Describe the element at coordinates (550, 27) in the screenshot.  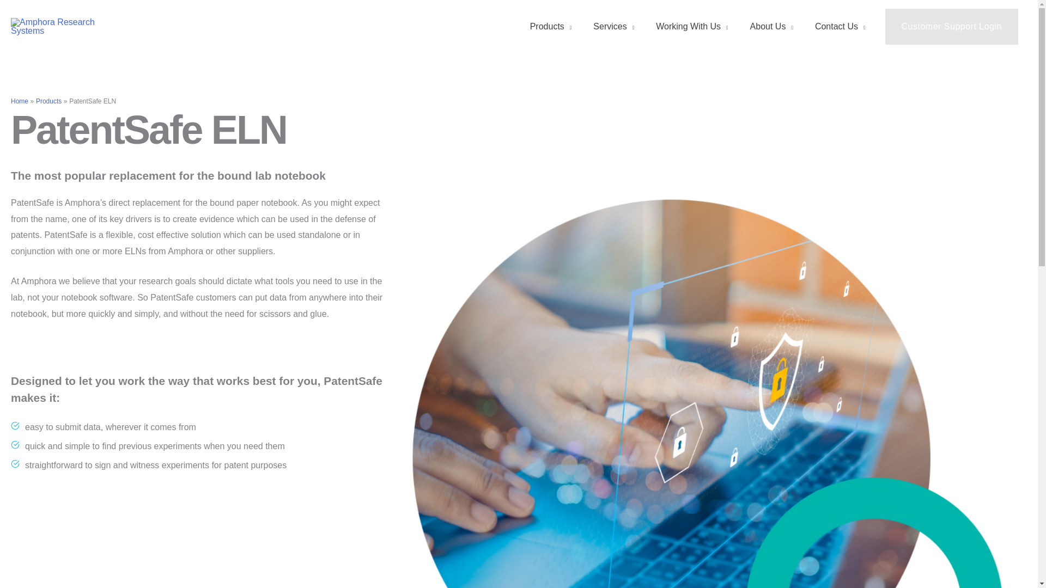
I see `Products` at that location.